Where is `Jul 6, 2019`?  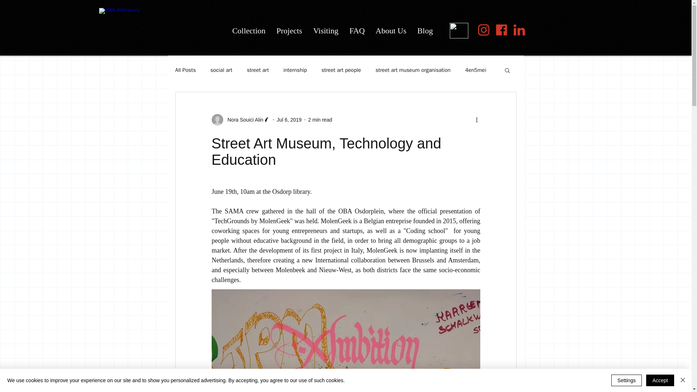
Jul 6, 2019 is located at coordinates (289, 120).